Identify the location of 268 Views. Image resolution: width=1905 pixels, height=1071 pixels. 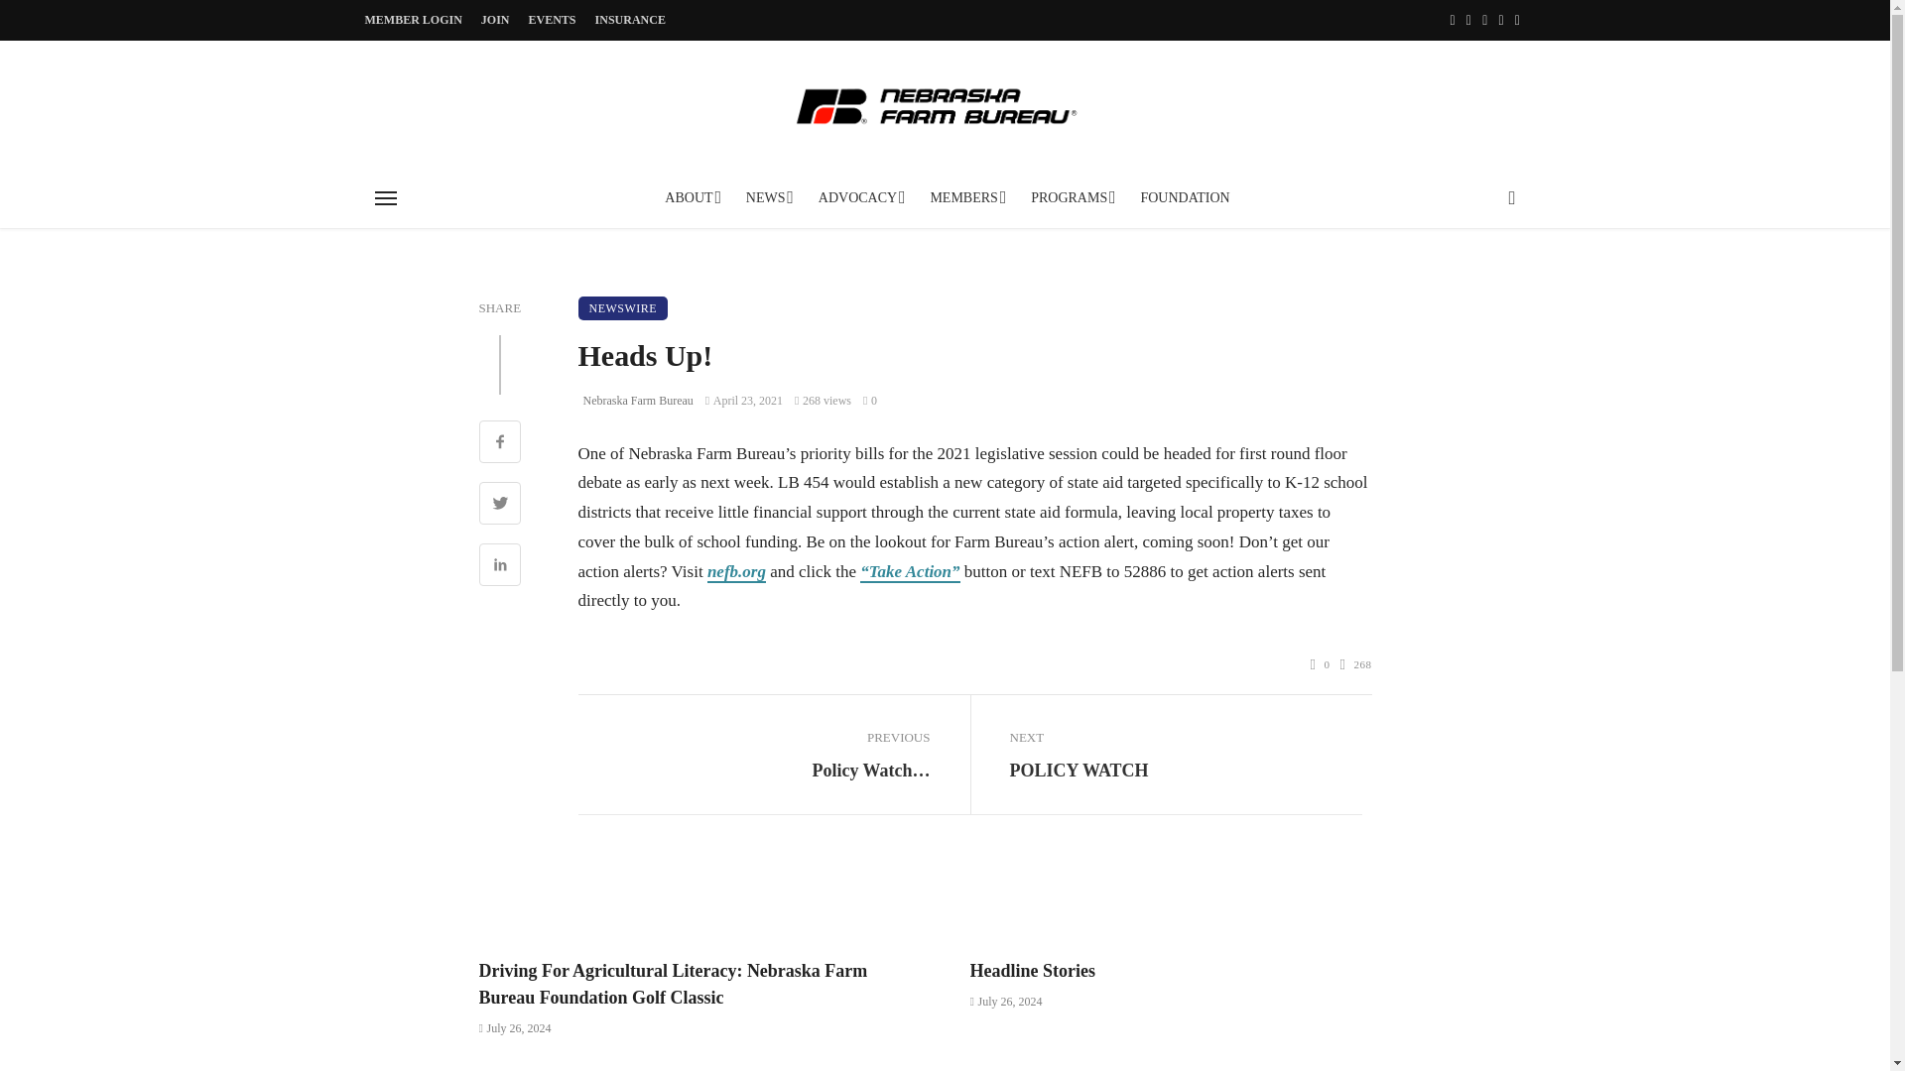
(1355, 664).